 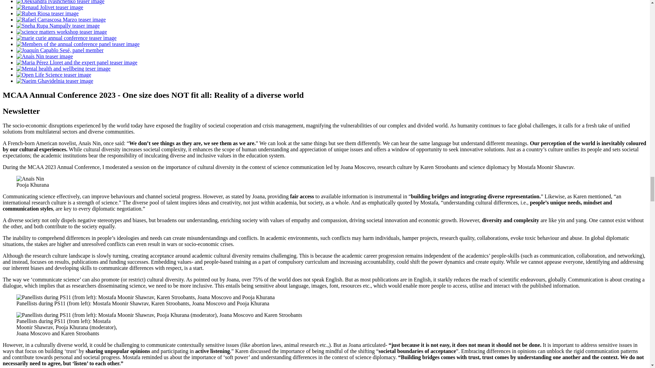 I want to click on Rafael Carrascosa Marzo teaser image, so click(x=61, y=19).